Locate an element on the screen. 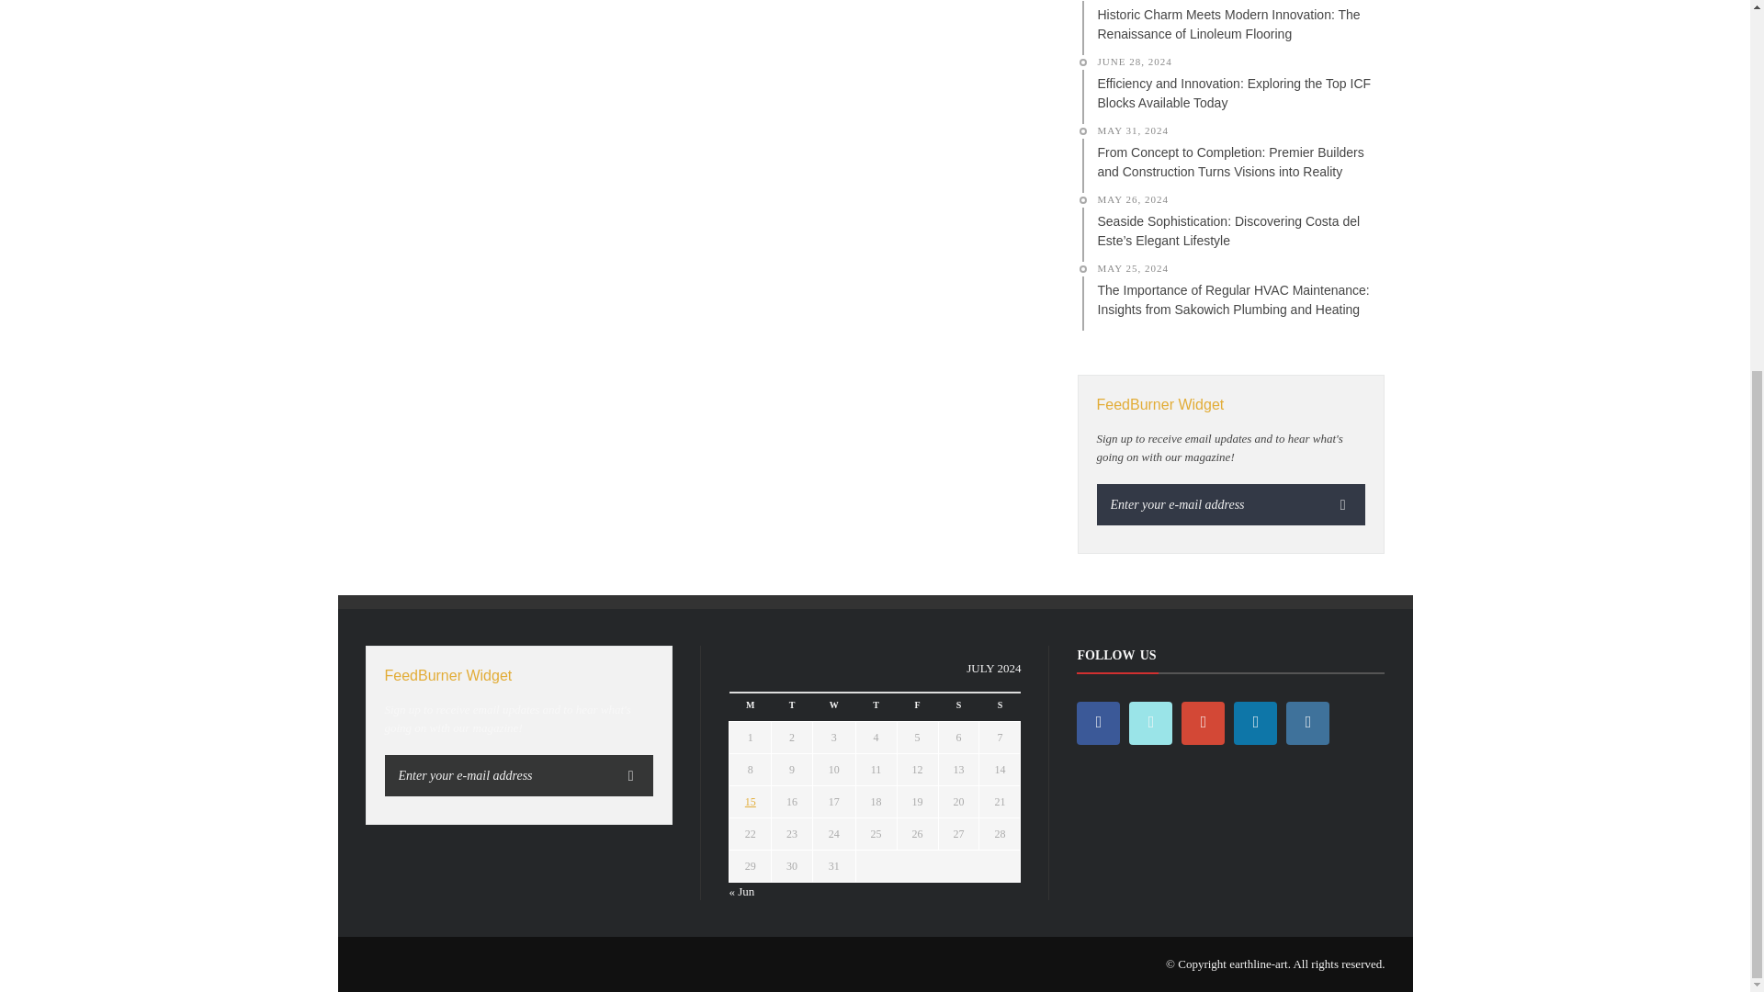 The image size is (1764, 992). Friday is located at coordinates (917, 707).